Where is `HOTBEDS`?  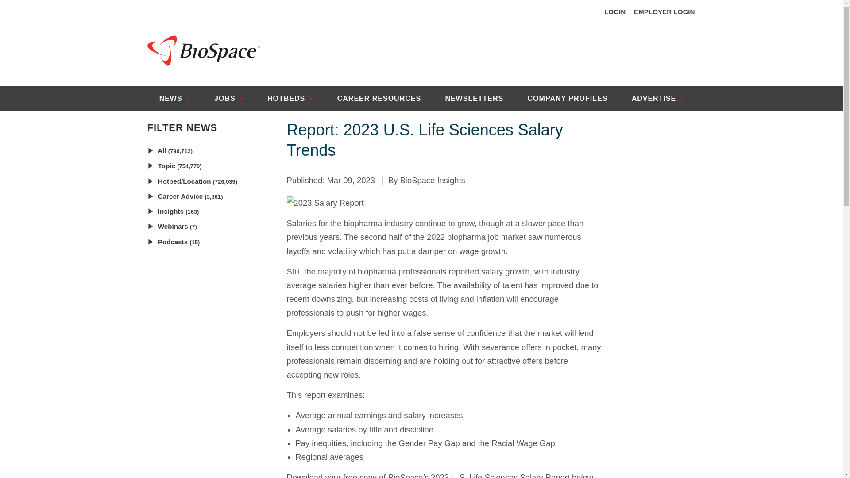
HOTBEDS is located at coordinates (290, 98).